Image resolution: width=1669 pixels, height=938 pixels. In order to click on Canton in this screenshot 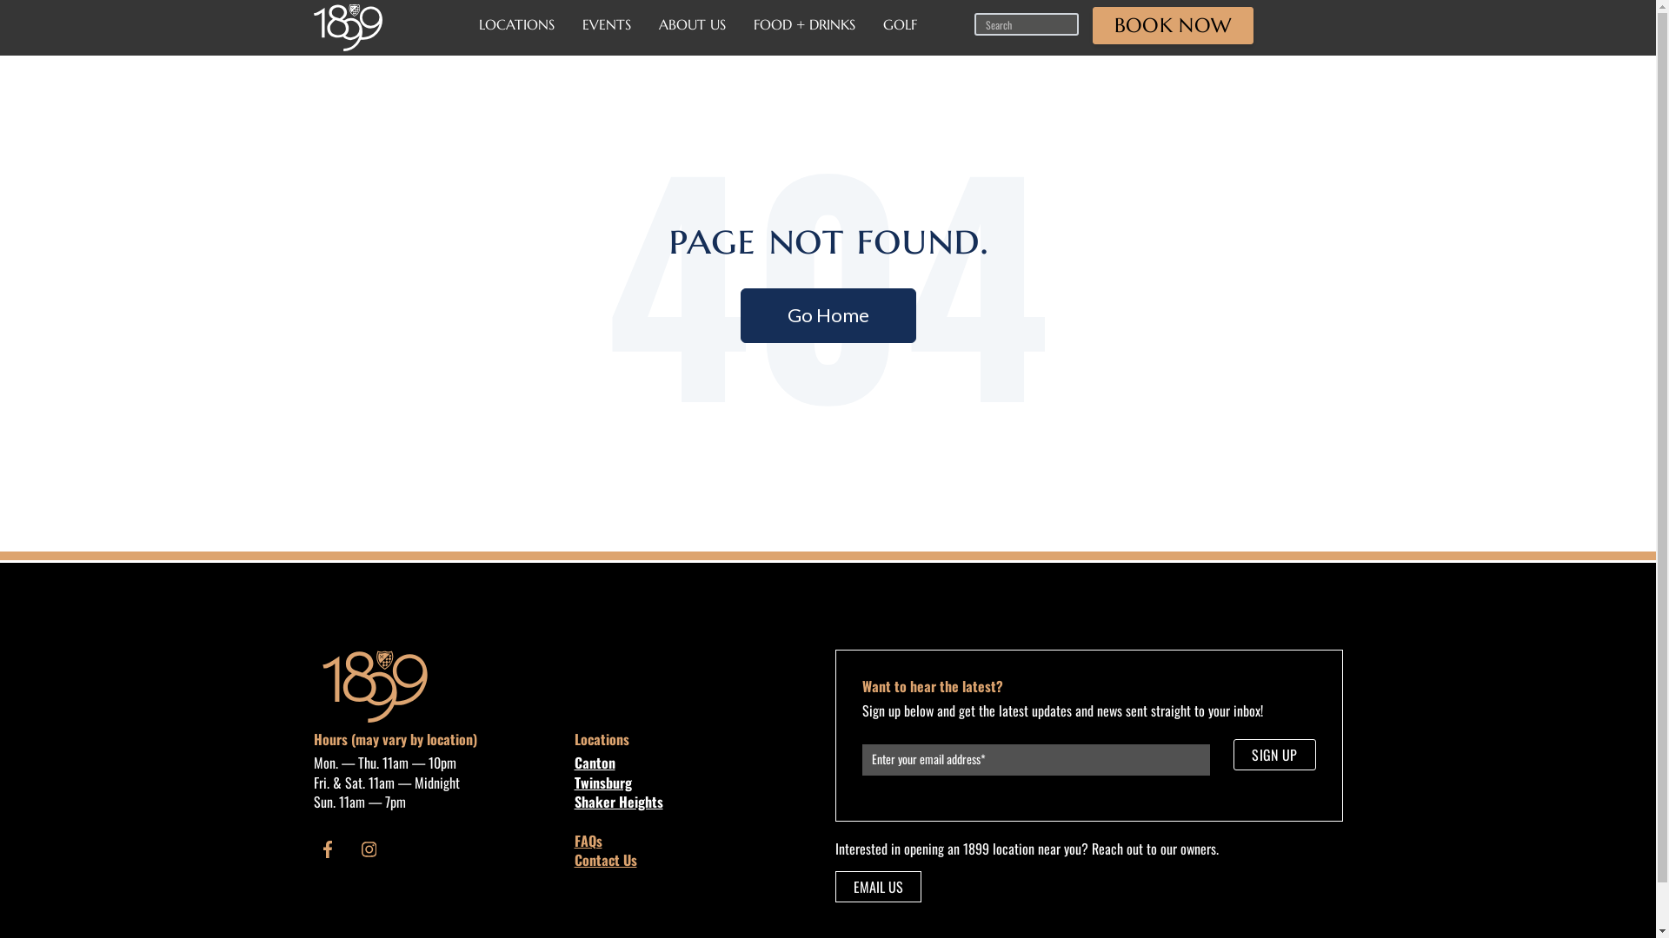, I will do `click(697, 763)`.